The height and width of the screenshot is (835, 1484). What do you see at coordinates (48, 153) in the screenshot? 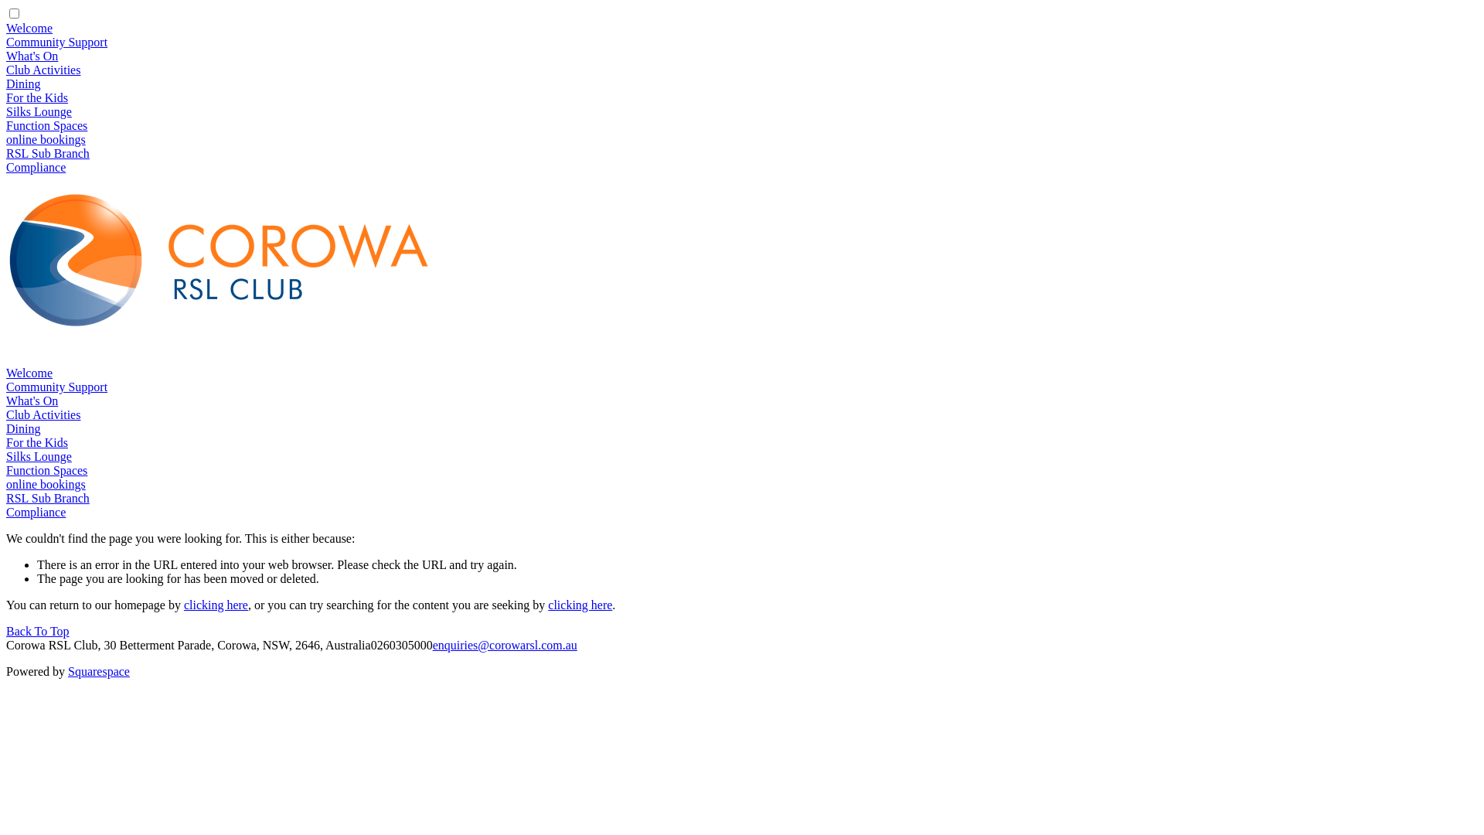
I see `RSL Sub Branch` at bounding box center [48, 153].